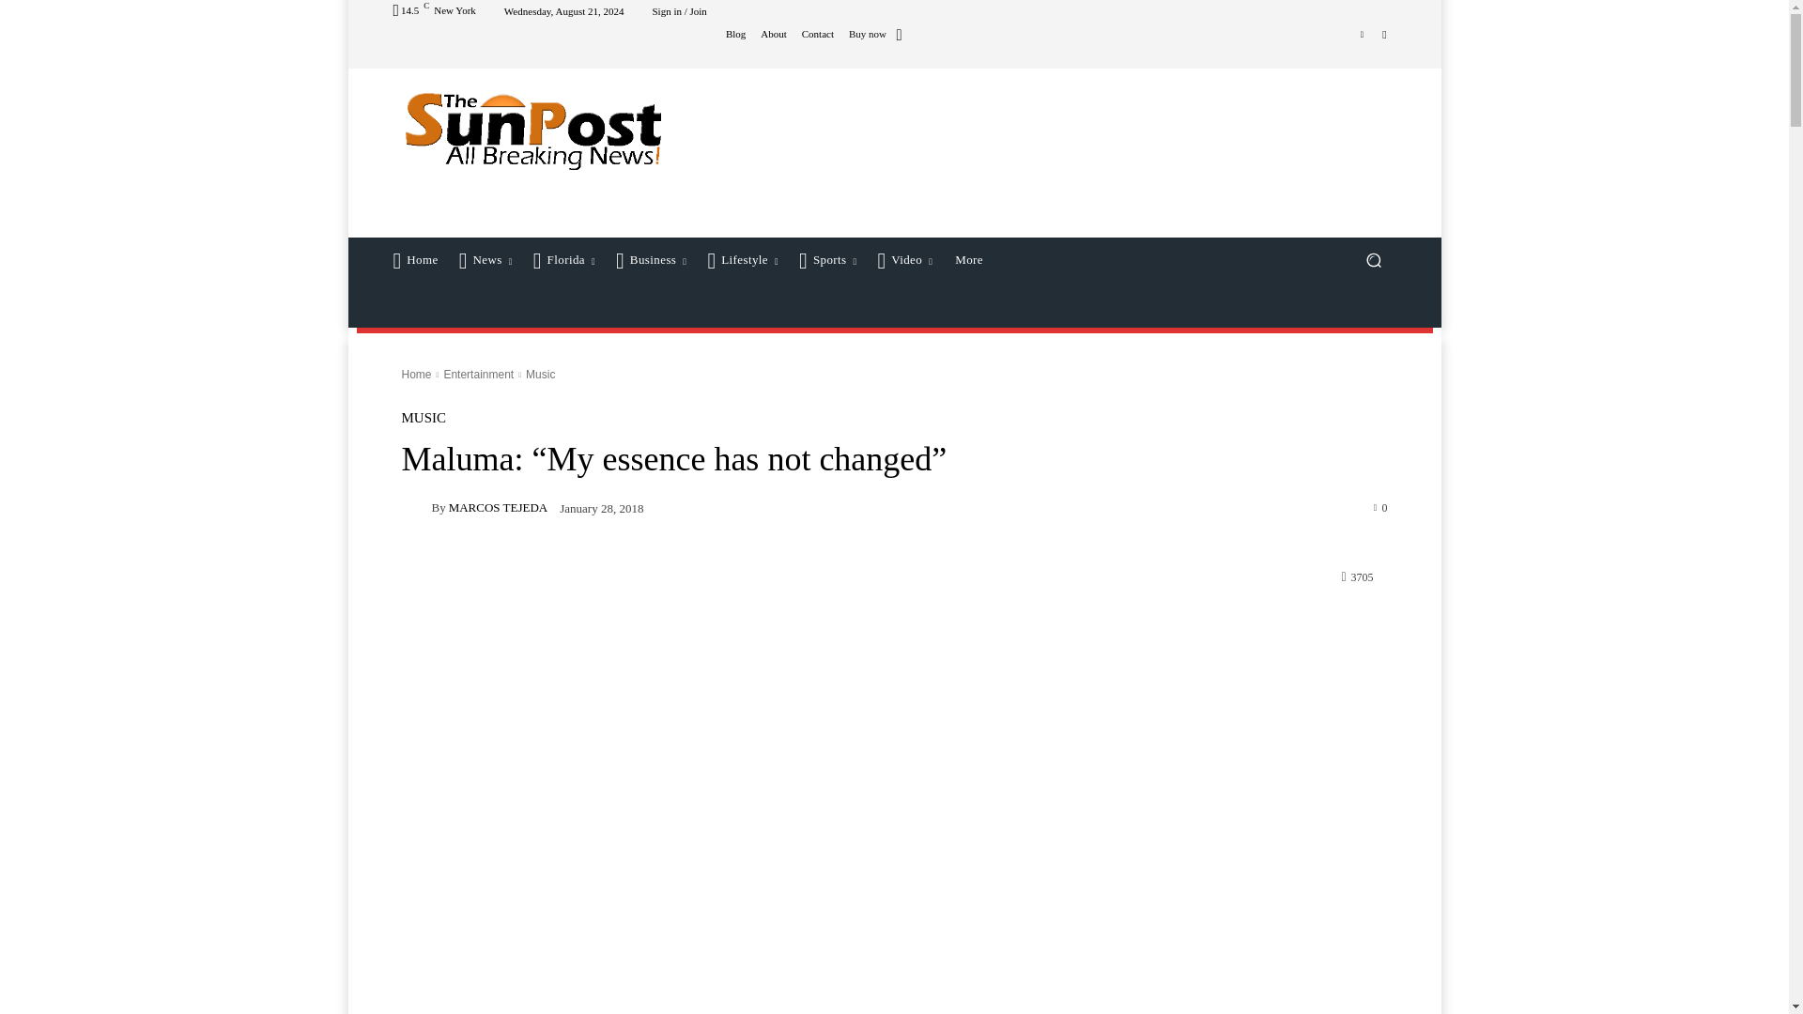 The height and width of the screenshot is (1014, 1803). What do you see at coordinates (736, 34) in the screenshot?
I see `Blog` at bounding box center [736, 34].